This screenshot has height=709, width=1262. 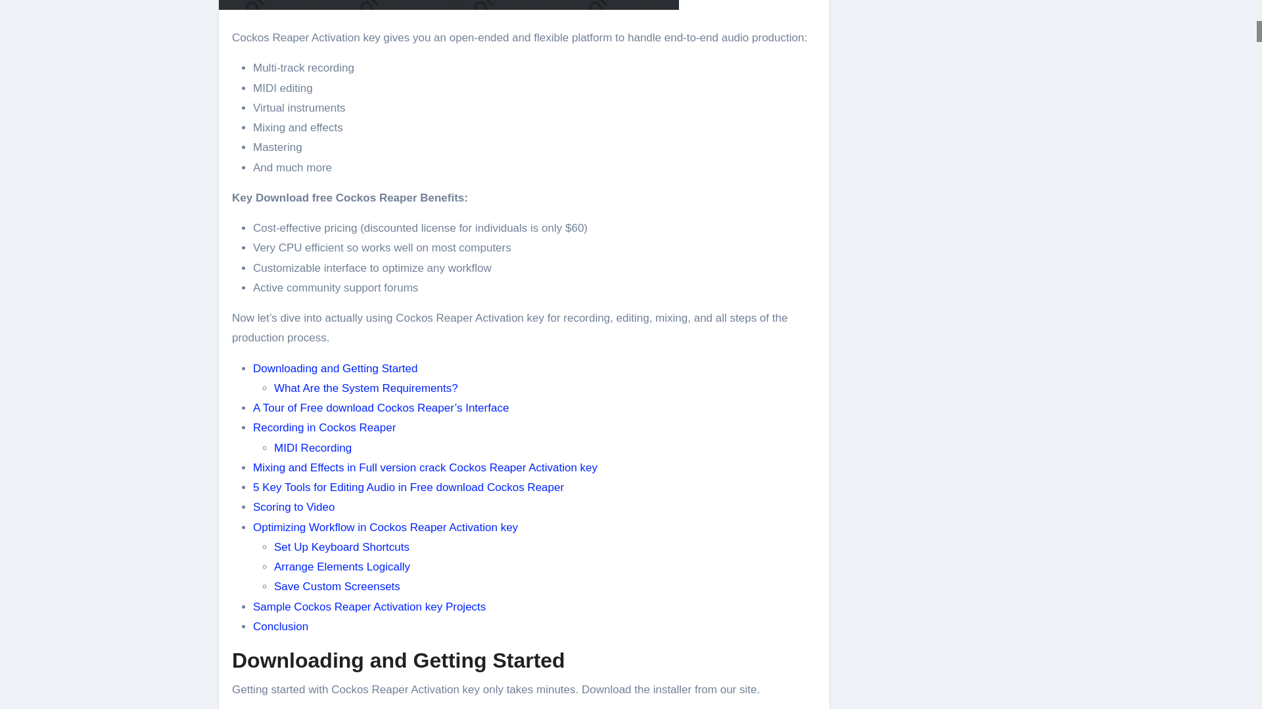 I want to click on Sample Cockos Reaper Activation key Projects, so click(x=369, y=607).